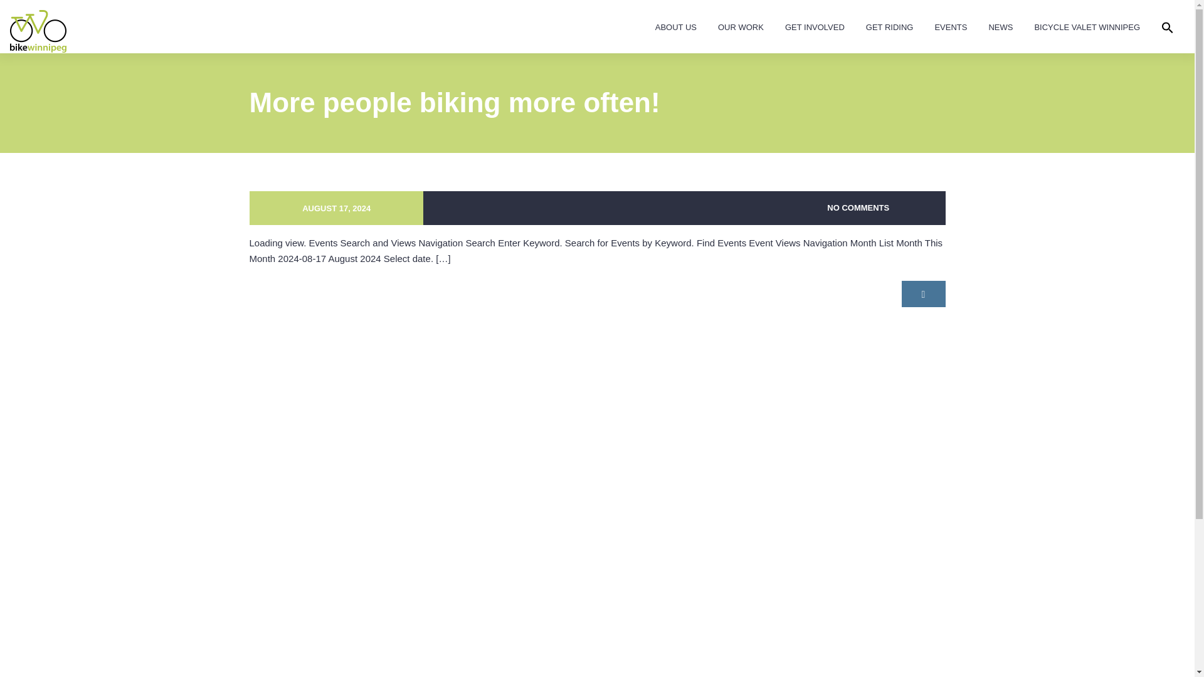 This screenshot has width=1204, height=677. Describe the element at coordinates (951, 29) in the screenshot. I see `EVENTS` at that location.